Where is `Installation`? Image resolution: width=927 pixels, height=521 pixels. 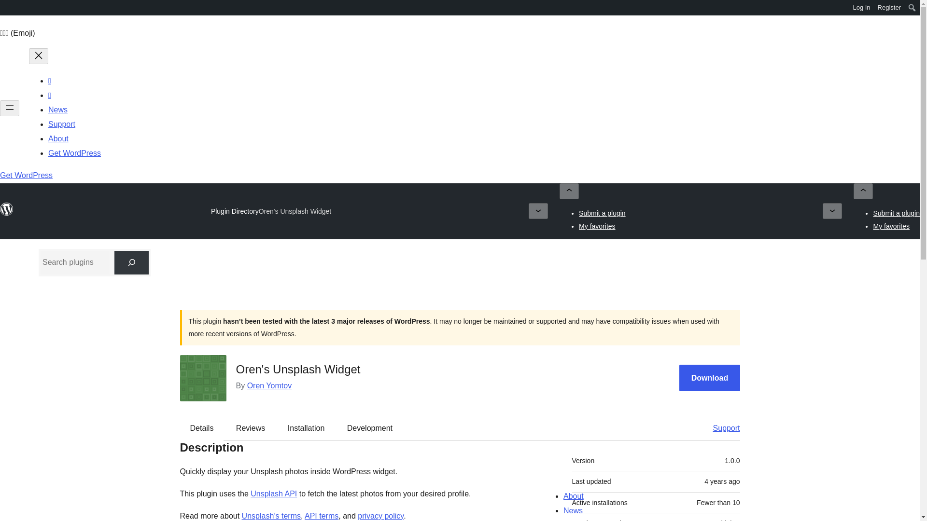 Installation is located at coordinates (306, 428).